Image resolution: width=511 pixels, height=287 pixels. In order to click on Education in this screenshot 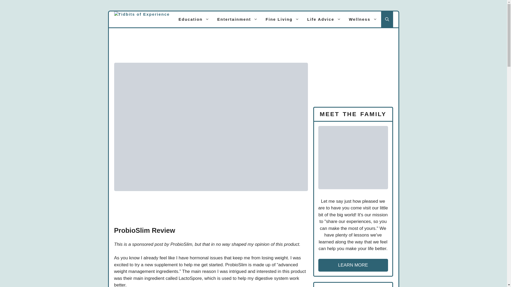, I will do `click(194, 19)`.